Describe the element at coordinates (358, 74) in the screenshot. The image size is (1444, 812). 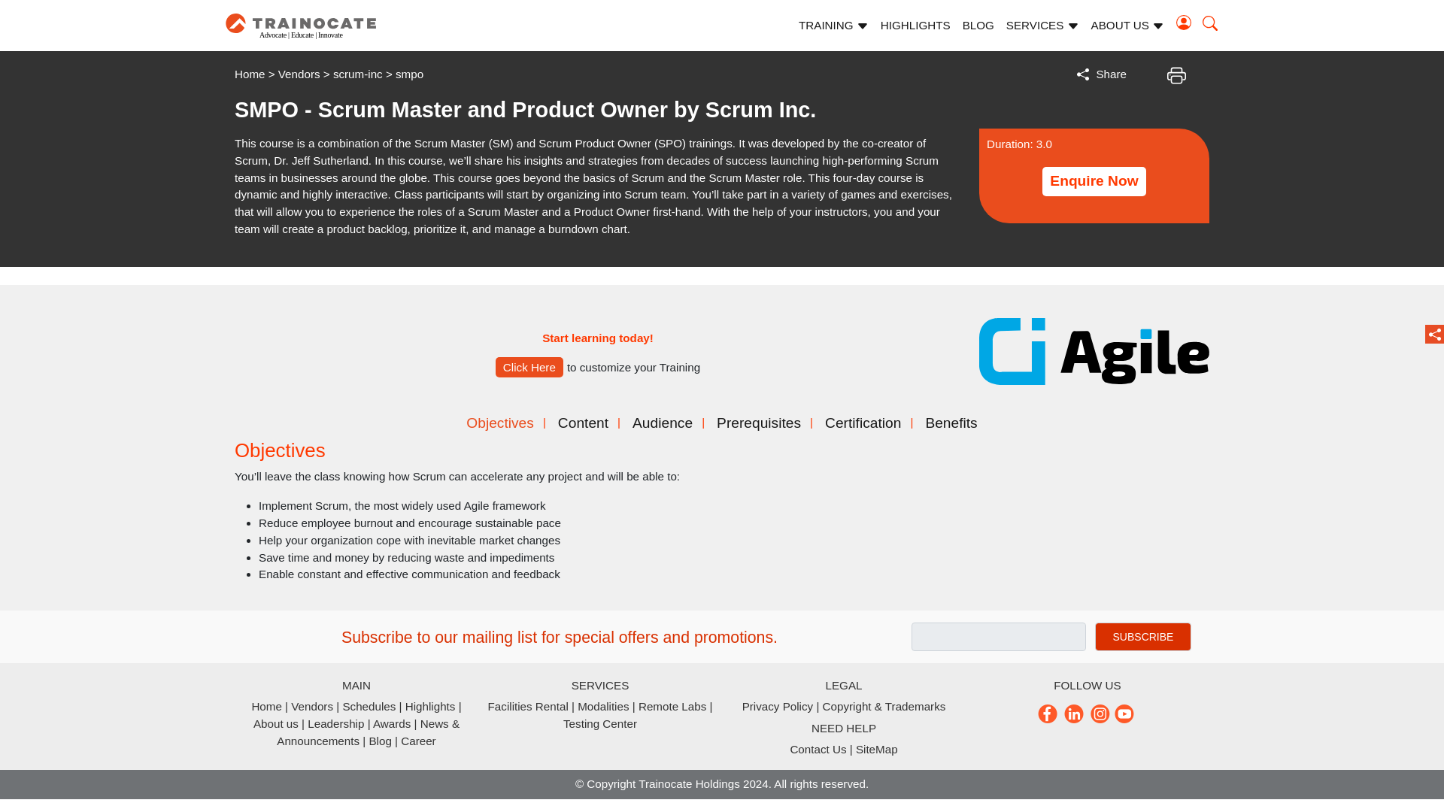
I see `scrum-inc` at that location.